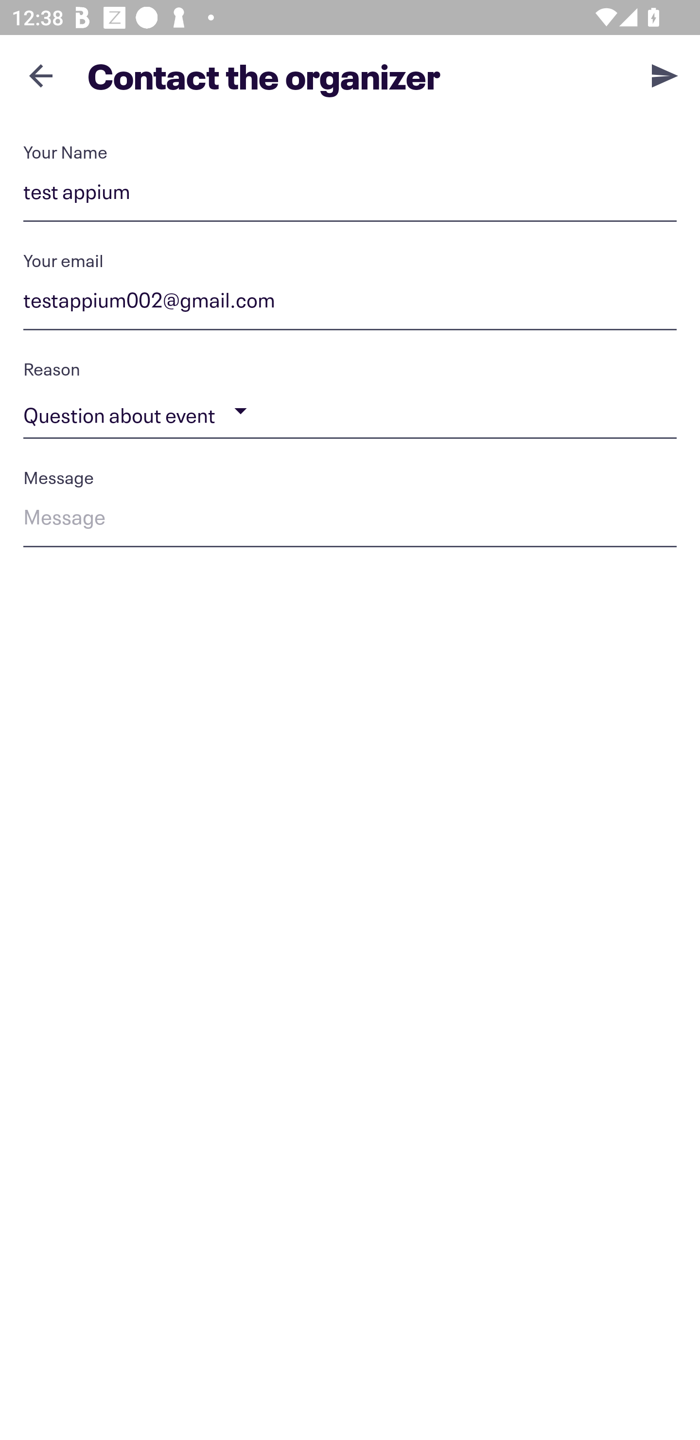 The width and height of the screenshot is (700, 1440). I want to click on Message, so click(350, 520).